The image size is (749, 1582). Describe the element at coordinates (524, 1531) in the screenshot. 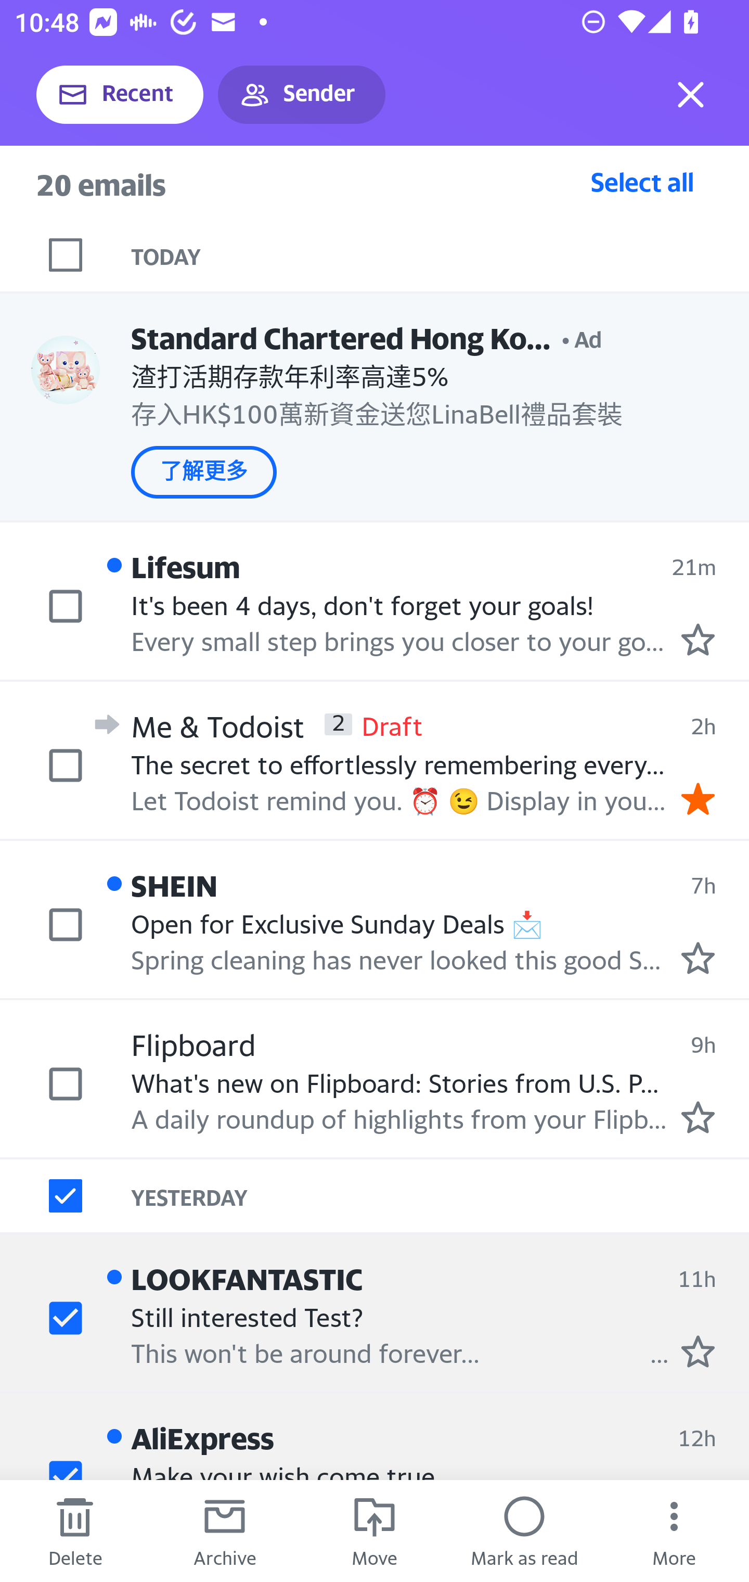

I see `Mark as read` at that location.